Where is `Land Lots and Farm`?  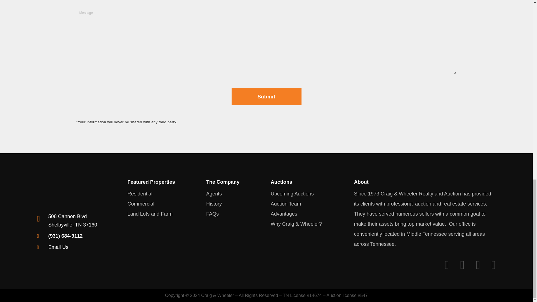 Land Lots and Farm is located at coordinates (151, 214).